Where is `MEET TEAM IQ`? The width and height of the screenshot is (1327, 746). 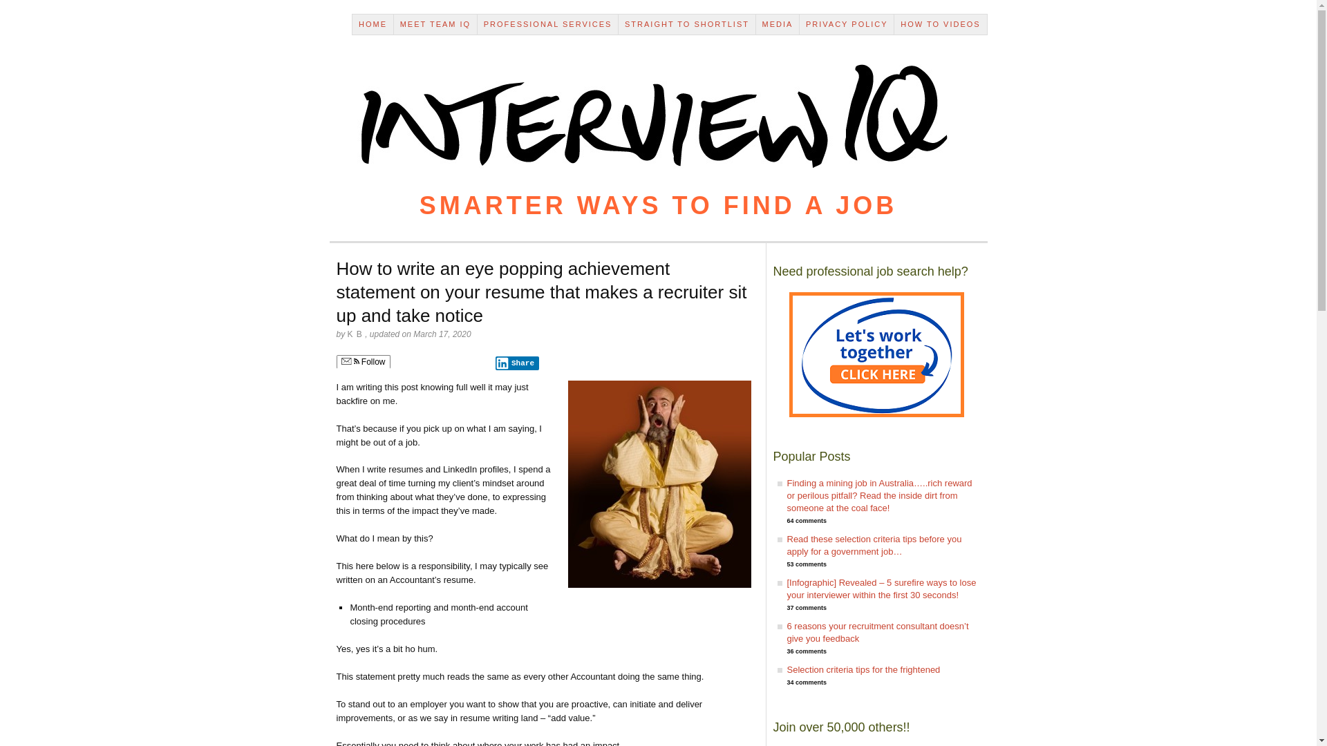
MEET TEAM IQ is located at coordinates (435, 25).